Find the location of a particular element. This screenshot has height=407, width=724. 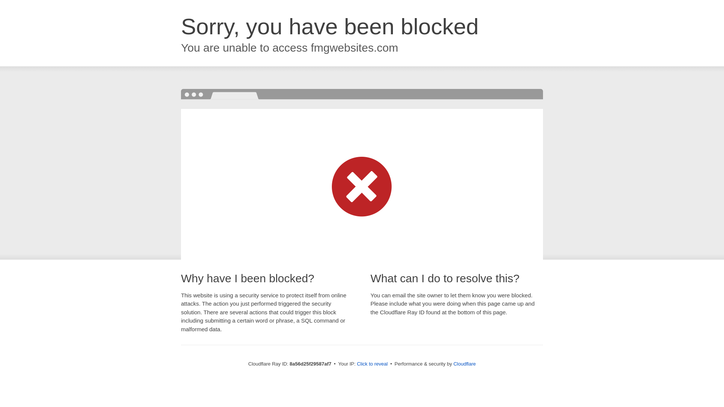

Cloudflare is located at coordinates (464, 364).